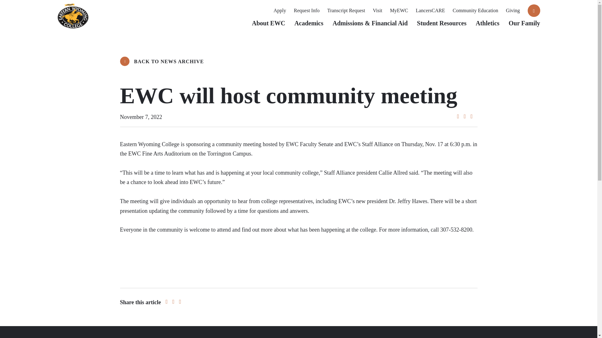 This screenshot has height=338, width=602. Describe the element at coordinates (475, 10) in the screenshot. I see `Community Education` at that location.